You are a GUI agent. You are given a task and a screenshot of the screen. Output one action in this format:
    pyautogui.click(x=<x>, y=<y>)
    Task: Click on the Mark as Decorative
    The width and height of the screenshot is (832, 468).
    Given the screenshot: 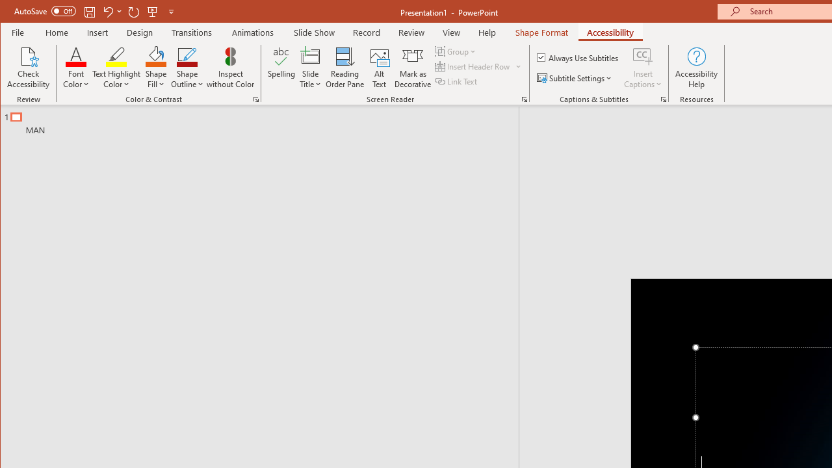 What is the action you would take?
    pyautogui.click(x=413, y=68)
    